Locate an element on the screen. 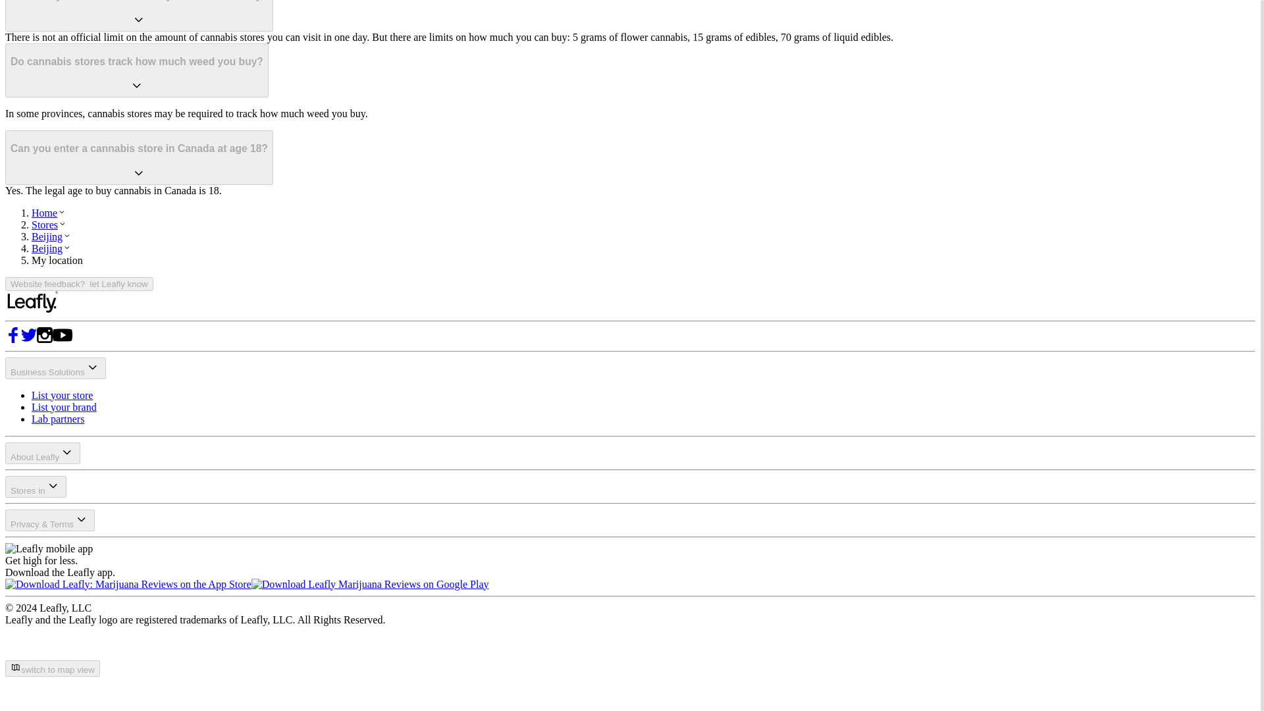 The width and height of the screenshot is (1264, 711). Leafly on the App Store is located at coordinates (128, 585).